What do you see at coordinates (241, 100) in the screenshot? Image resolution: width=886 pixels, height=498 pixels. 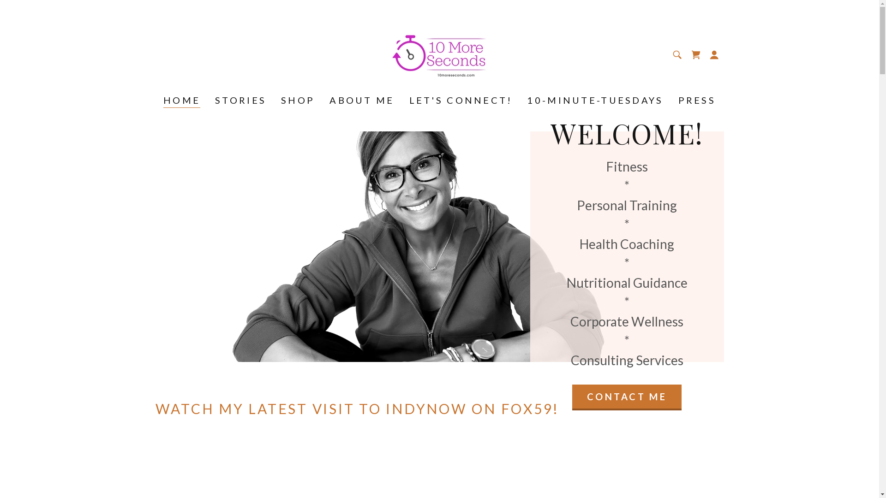 I see `STORIES` at bounding box center [241, 100].